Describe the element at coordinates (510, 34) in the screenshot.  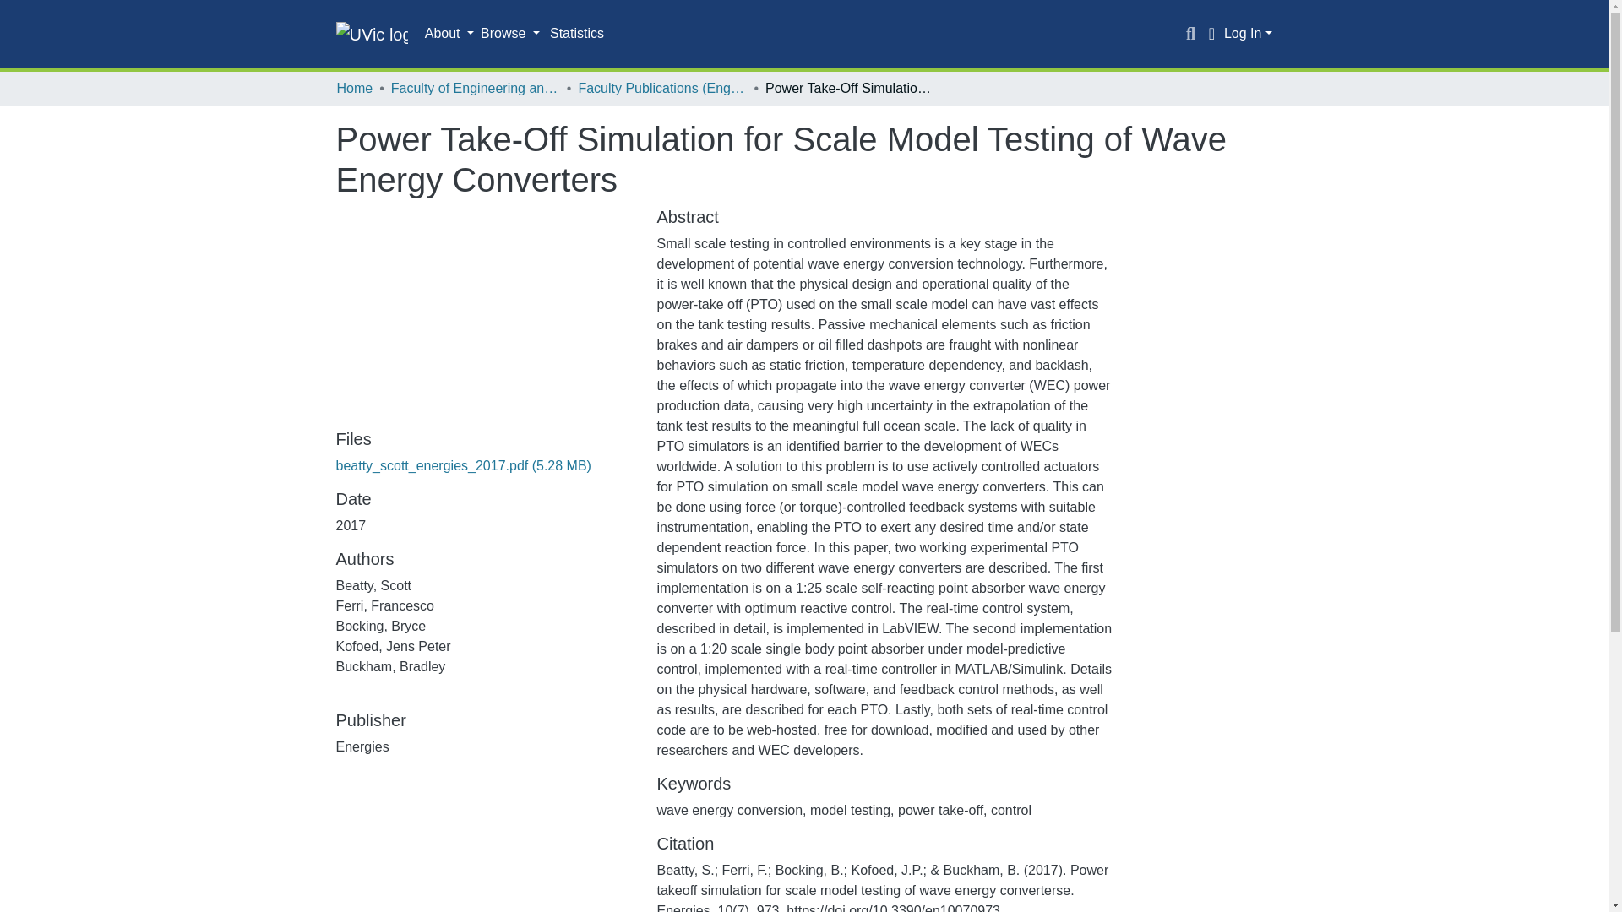
I see `Browse` at that location.